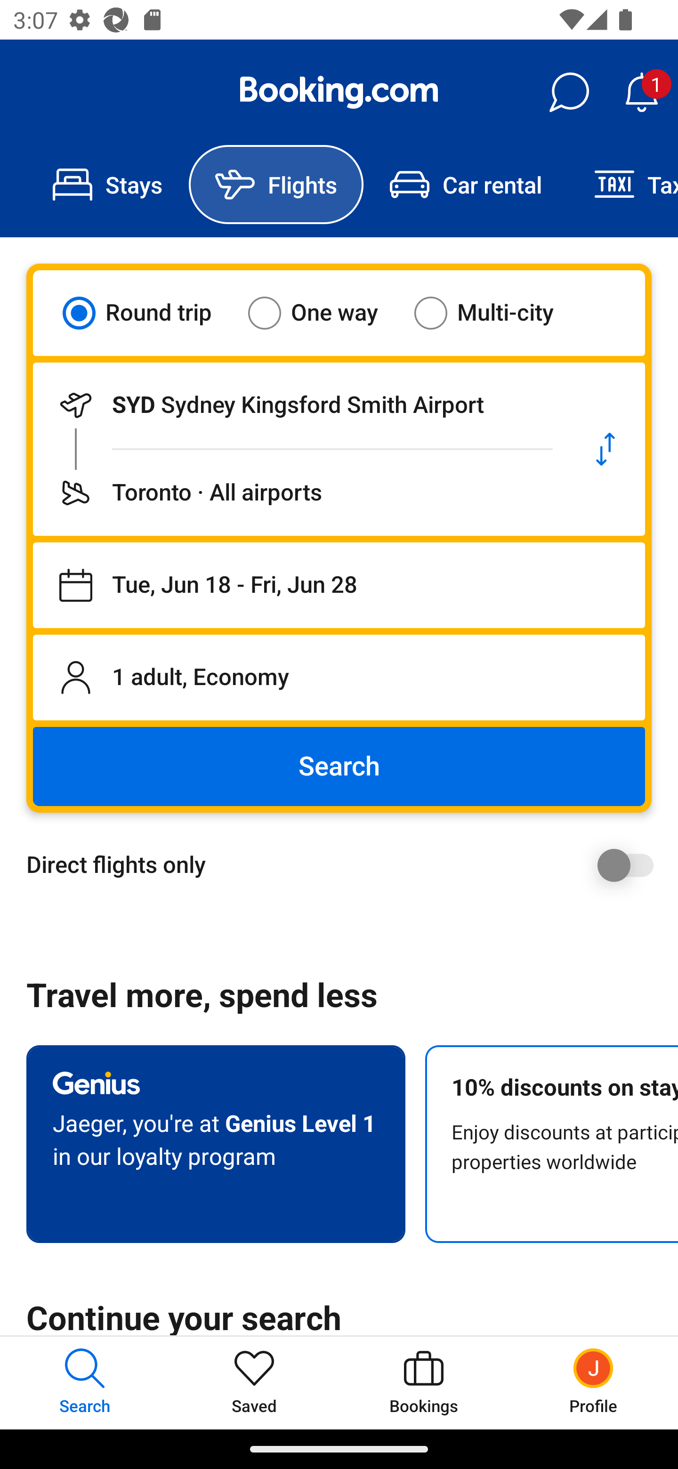 The height and width of the screenshot is (1469, 678). Describe the element at coordinates (299, 405) in the screenshot. I see `Departing from SYD Sydney Kingsford Smith Airport` at that location.